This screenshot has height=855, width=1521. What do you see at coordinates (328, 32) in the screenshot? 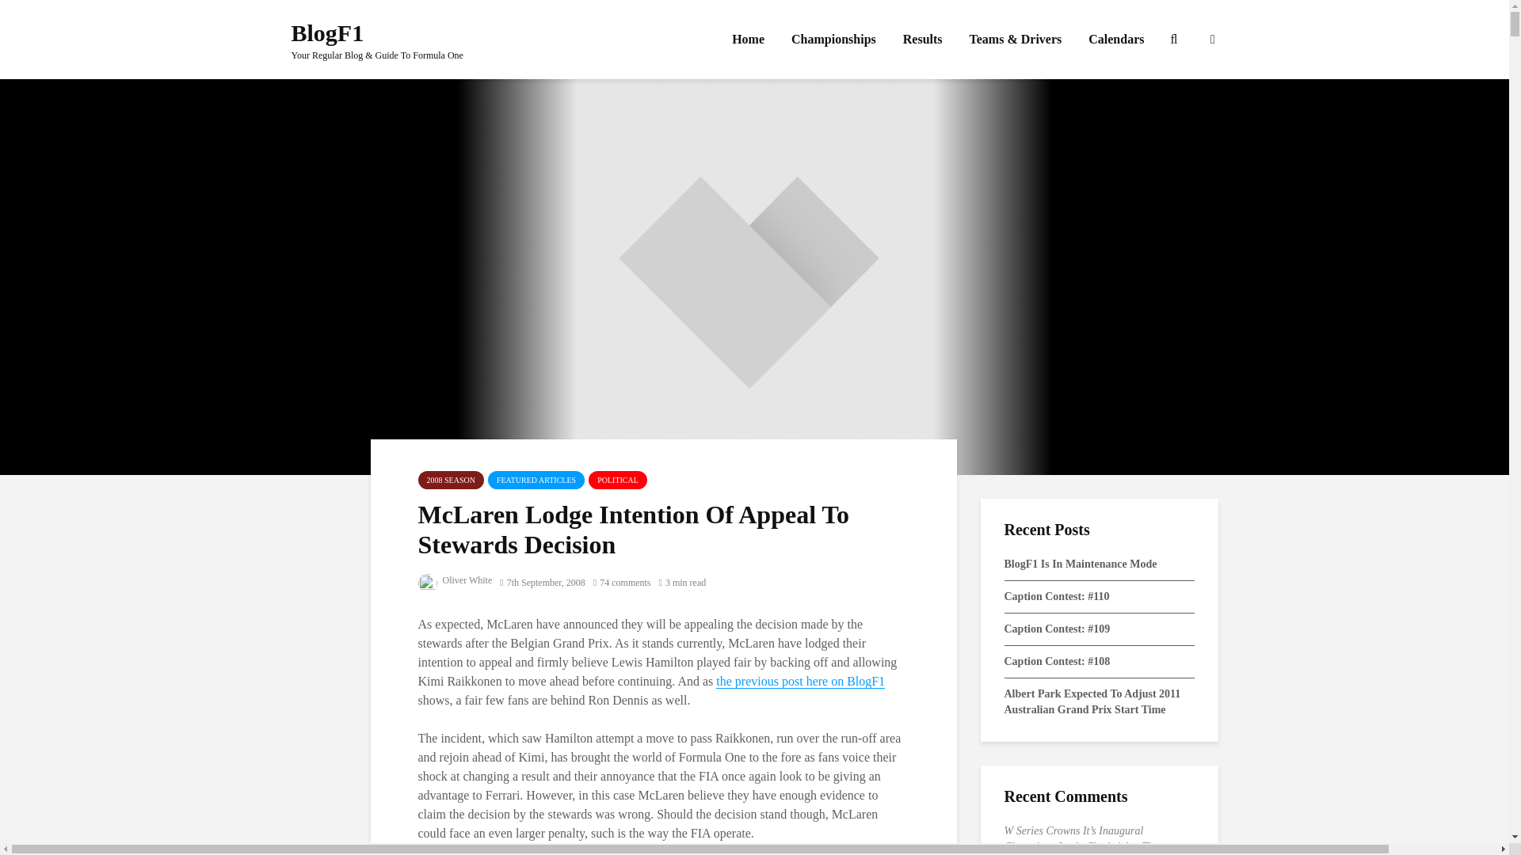
I see `BlogF1` at bounding box center [328, 32].